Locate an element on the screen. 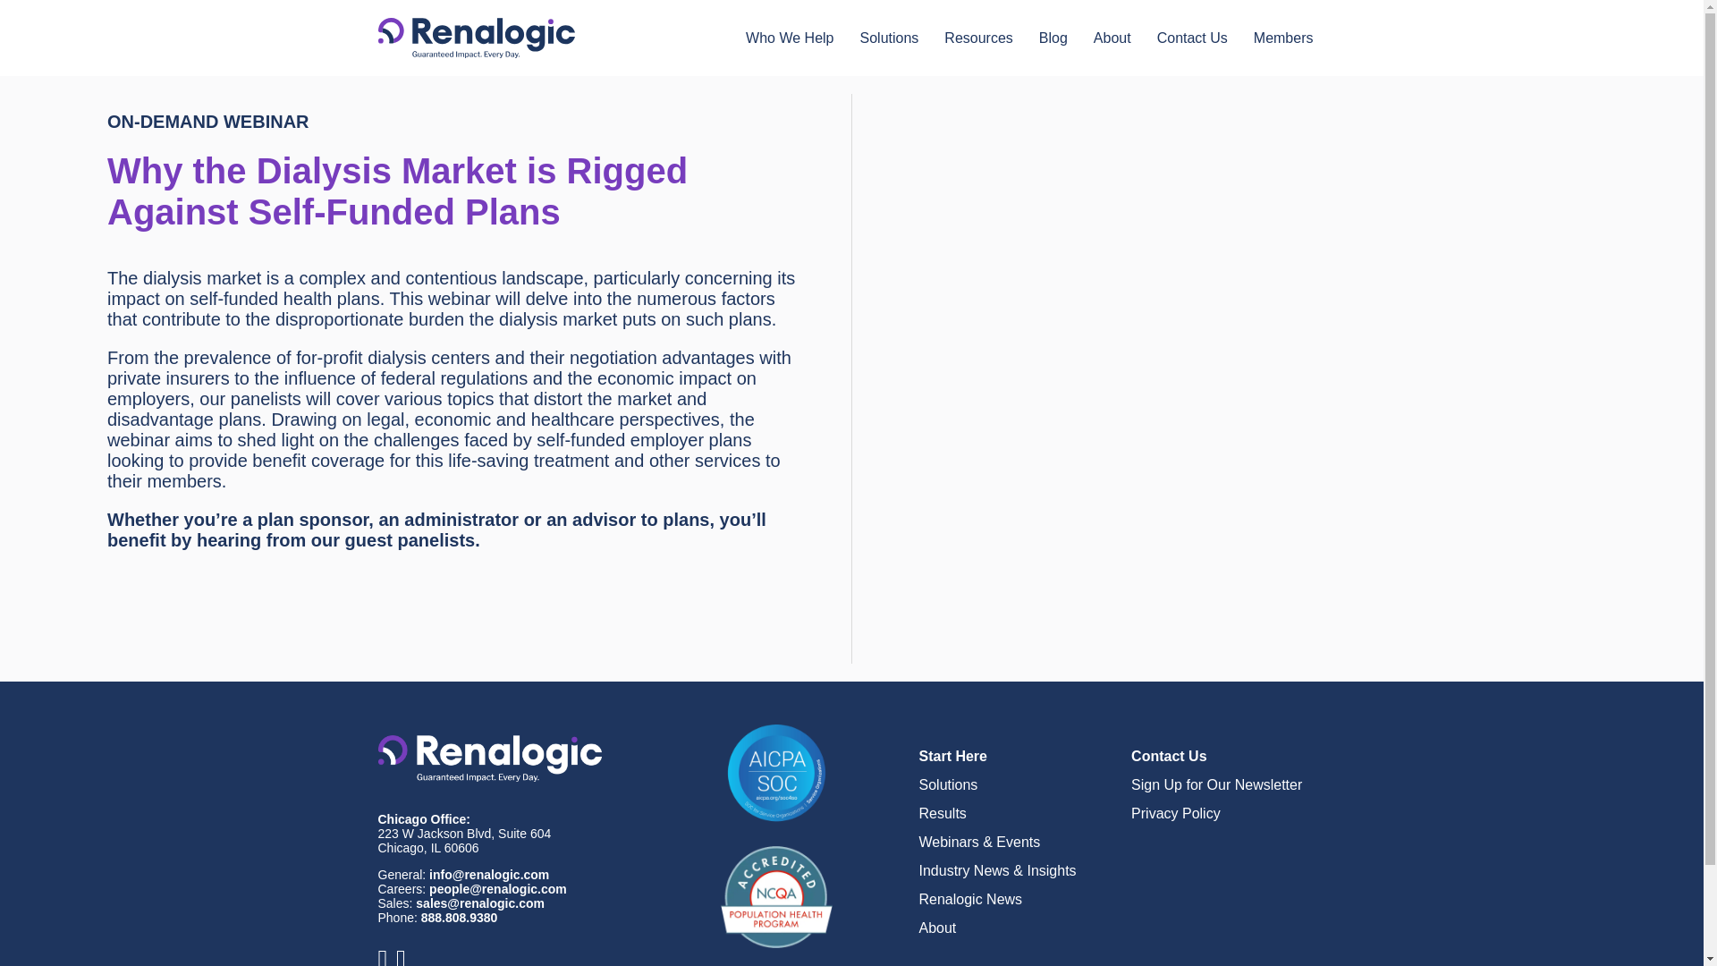 Image resolution: width=1717 pixels, height=966 pixels. renalogic-tagline-white is located at coordinates (489, 758).